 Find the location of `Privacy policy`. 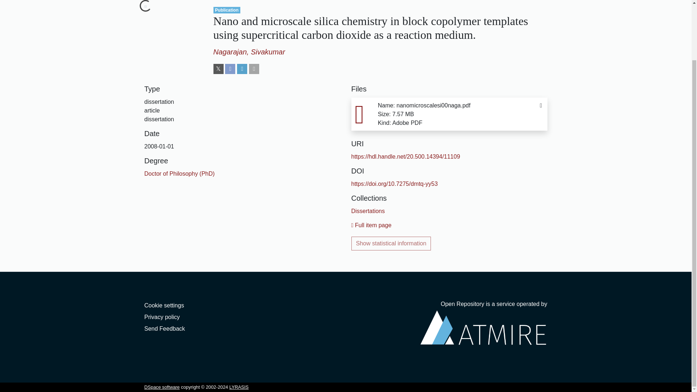

Privacy policy is located at coordinates (162, 317).